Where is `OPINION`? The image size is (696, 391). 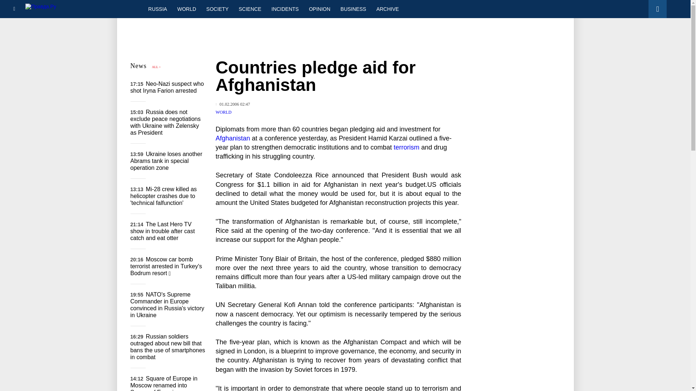
OPINION is located at coordinates (319, 9).